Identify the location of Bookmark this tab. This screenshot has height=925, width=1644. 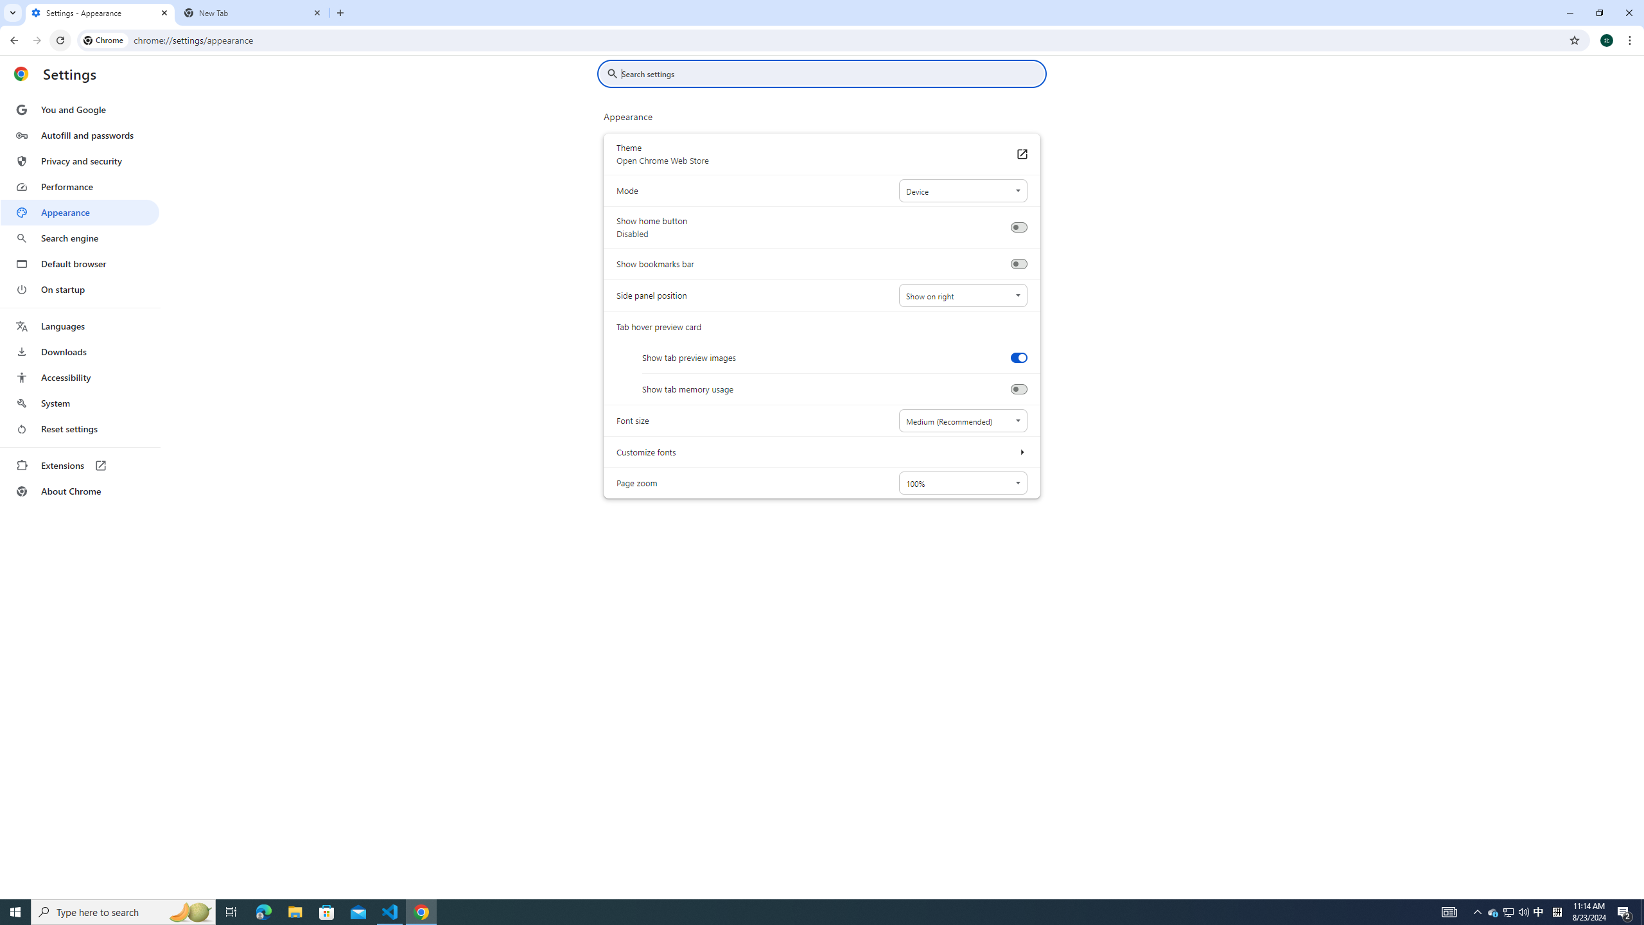
(1573, 40).